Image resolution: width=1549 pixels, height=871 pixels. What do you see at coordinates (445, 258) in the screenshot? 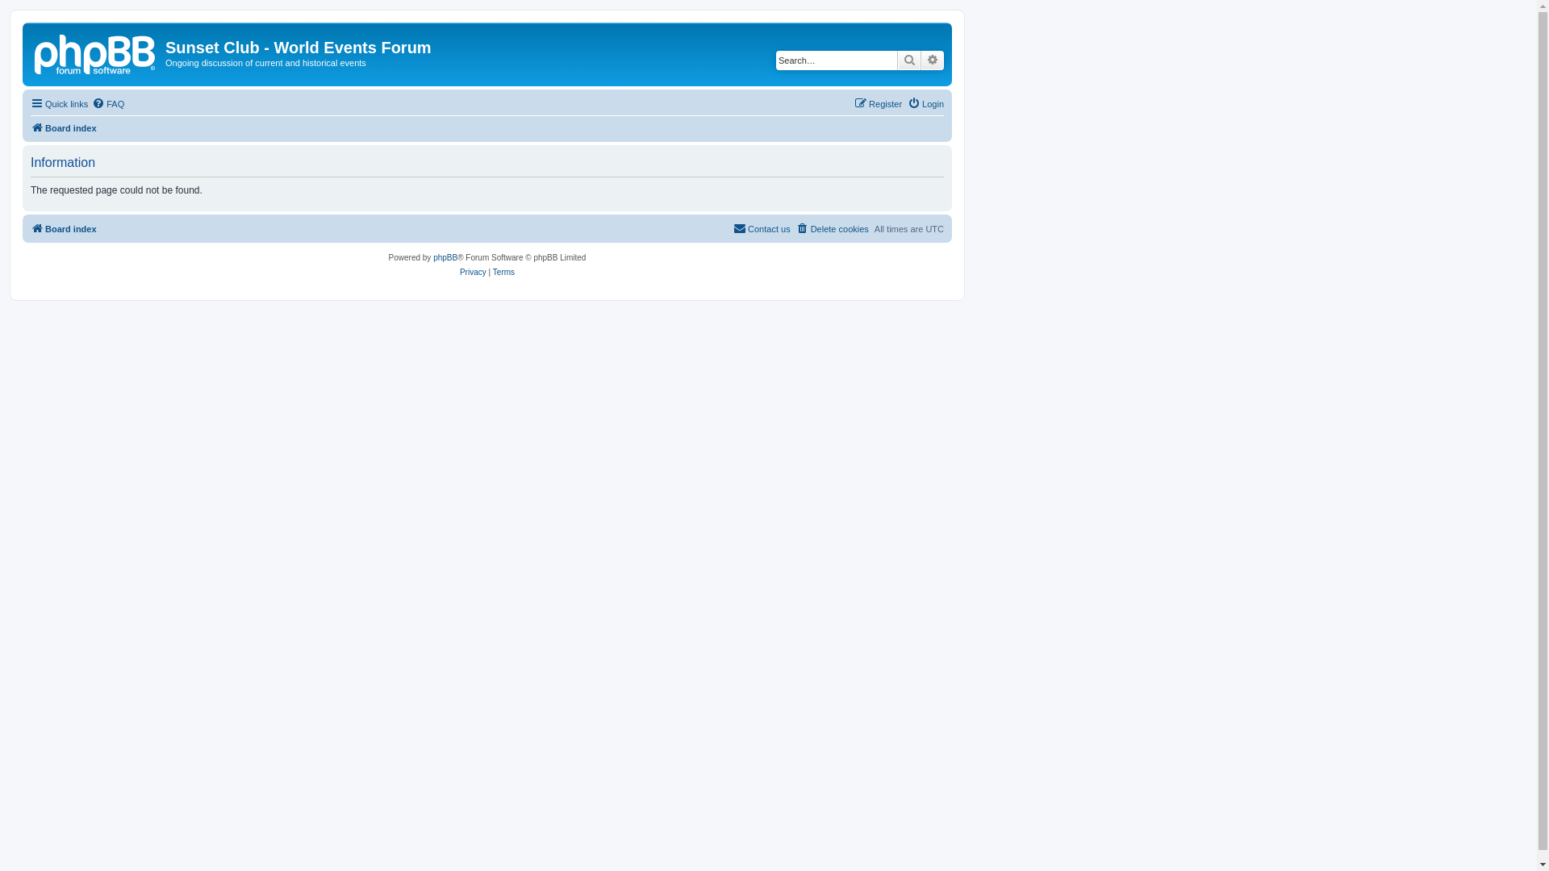
I see `phpBB` at bounding box center [445, 258].